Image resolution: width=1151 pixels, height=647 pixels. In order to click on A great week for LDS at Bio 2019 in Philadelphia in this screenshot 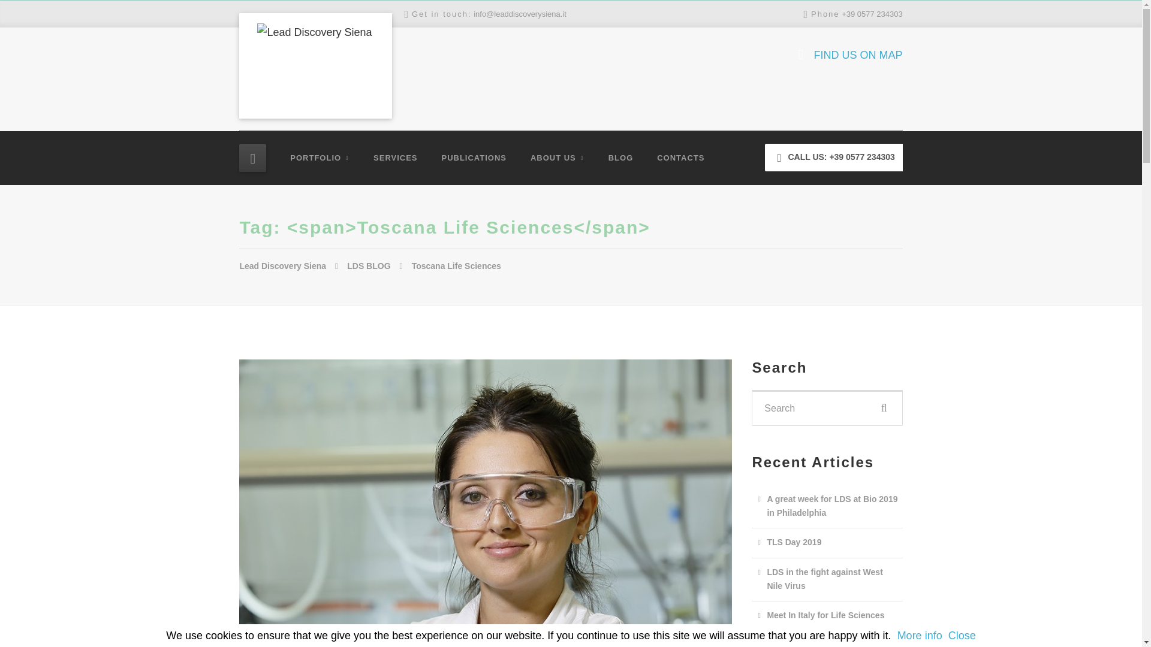, I will do `click(825, 506)`.